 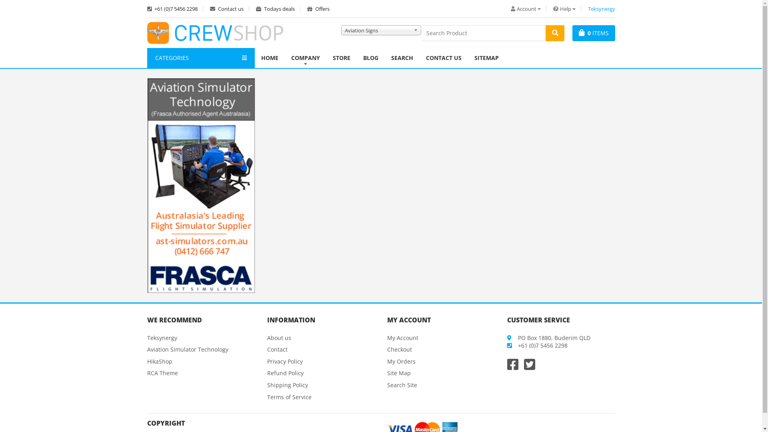 What do you see at coordinates (486, 58) in the screenshot?
I see `SITEMAP` at bounding box center [486, 58].